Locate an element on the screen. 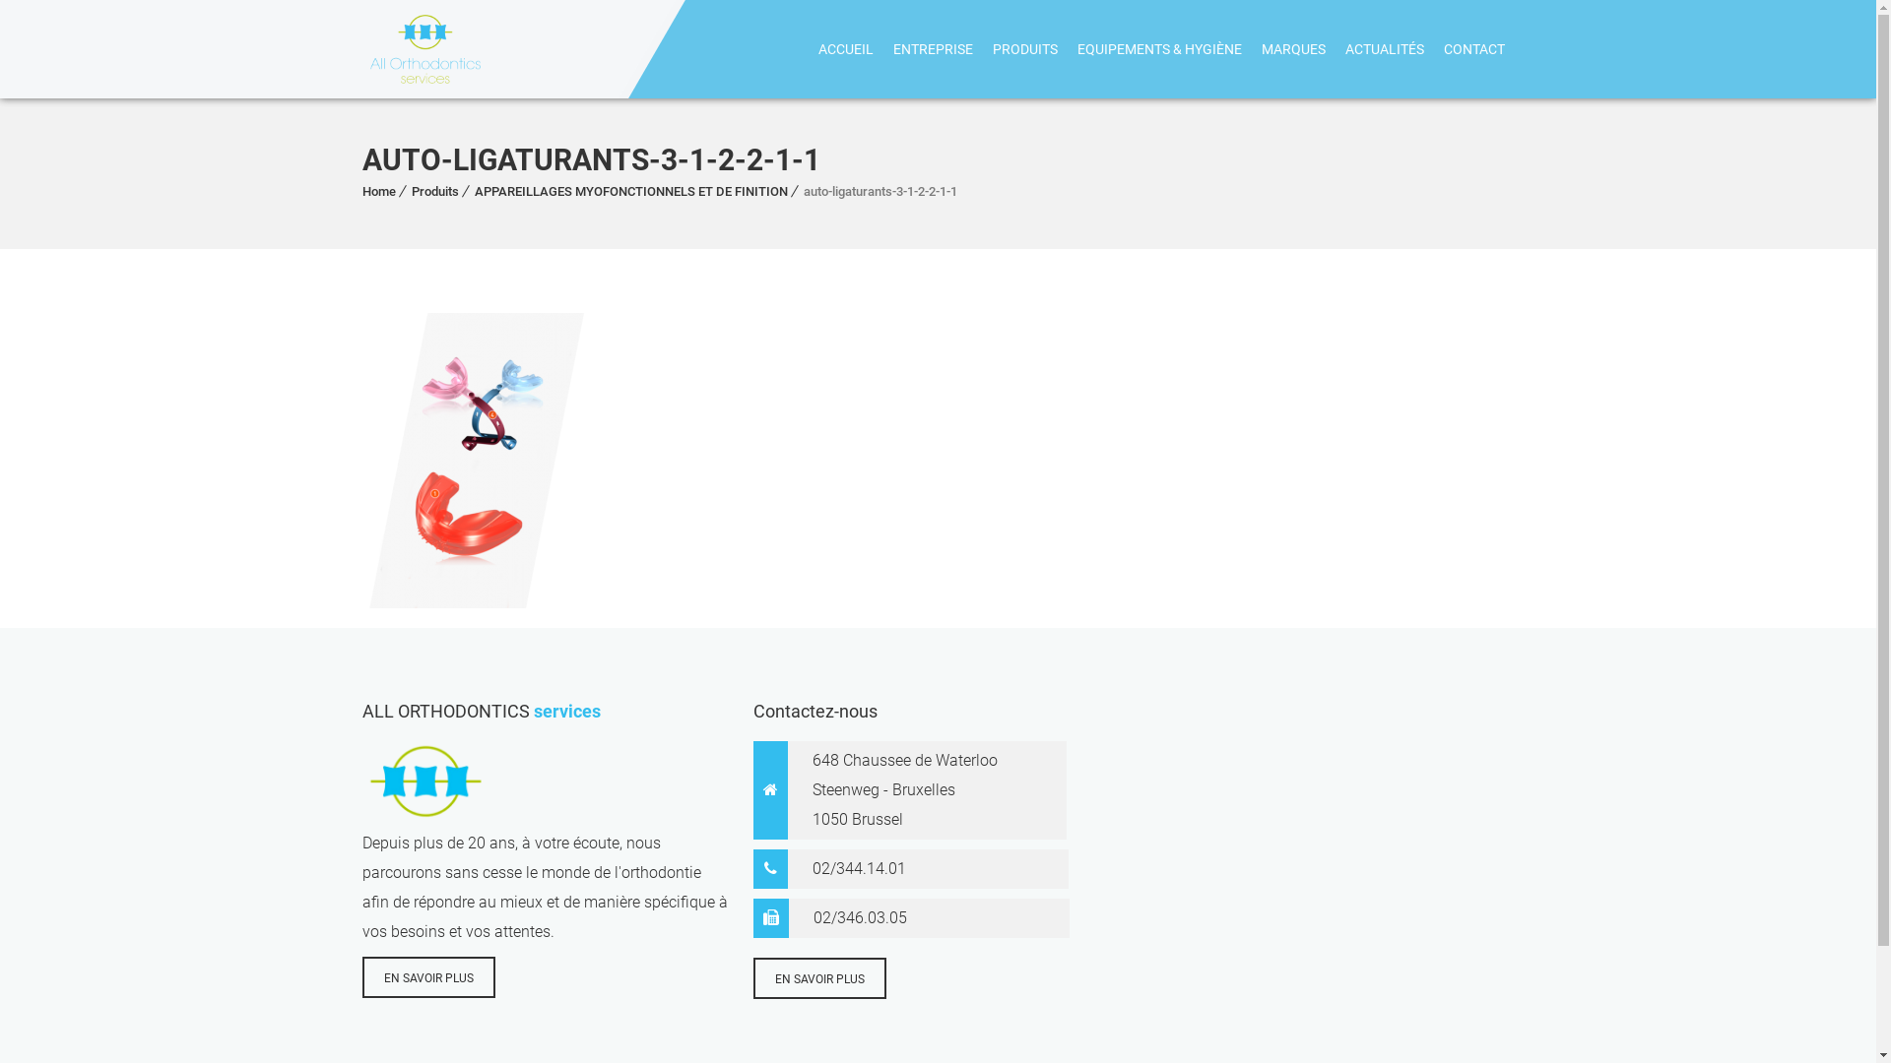 The image size is (1891, 1063). All Ortho is located at coordinates (425, 49).